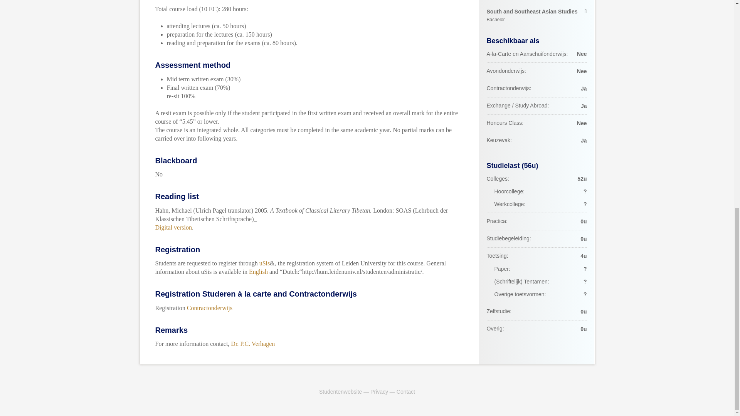 This screenshot has height=416, width=740. Describe the element at coordinates (210, 307) in the screenshot. I see `Contractonderwijs` at that location.